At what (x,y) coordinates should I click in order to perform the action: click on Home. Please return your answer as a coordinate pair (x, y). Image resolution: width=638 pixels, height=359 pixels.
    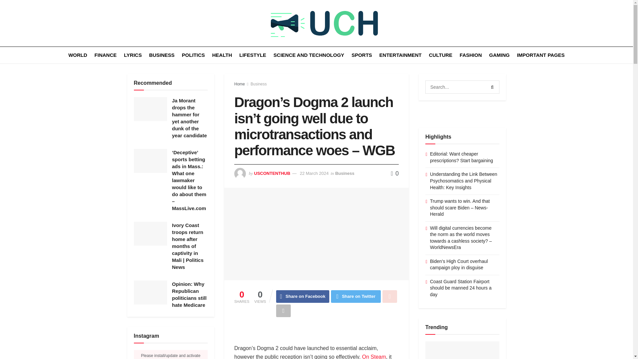
    Looking at the image, I should click on (239, 84).